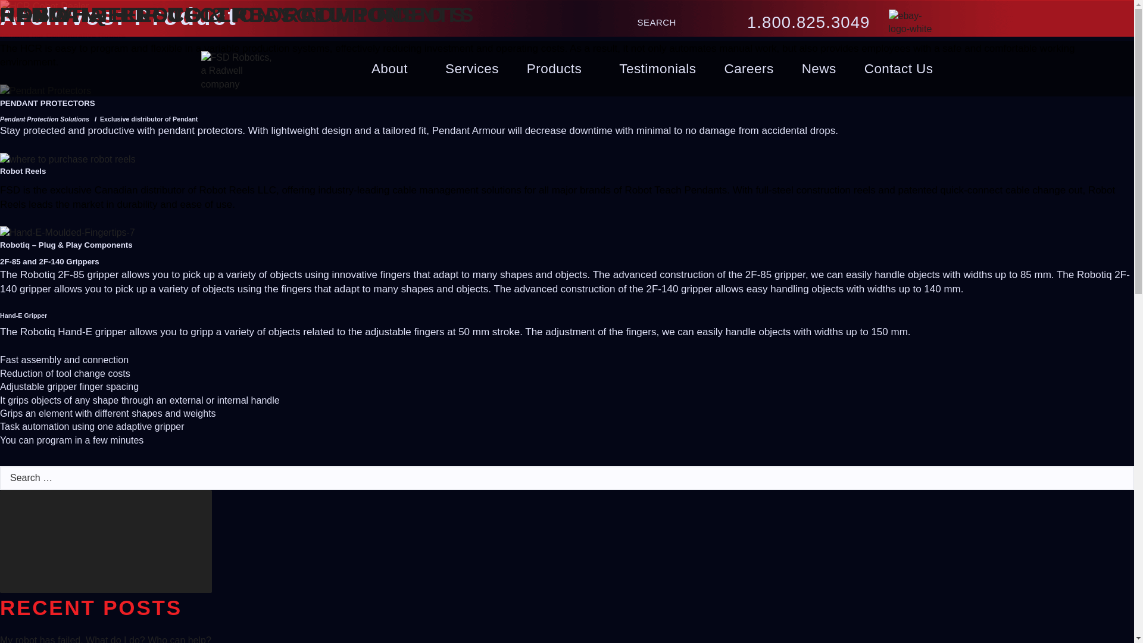 Image resolution: width=1143 pixels, height=643 pixels. Describe the element at coordinates (660, 23) in the screenshot. I see `Search` at that location.